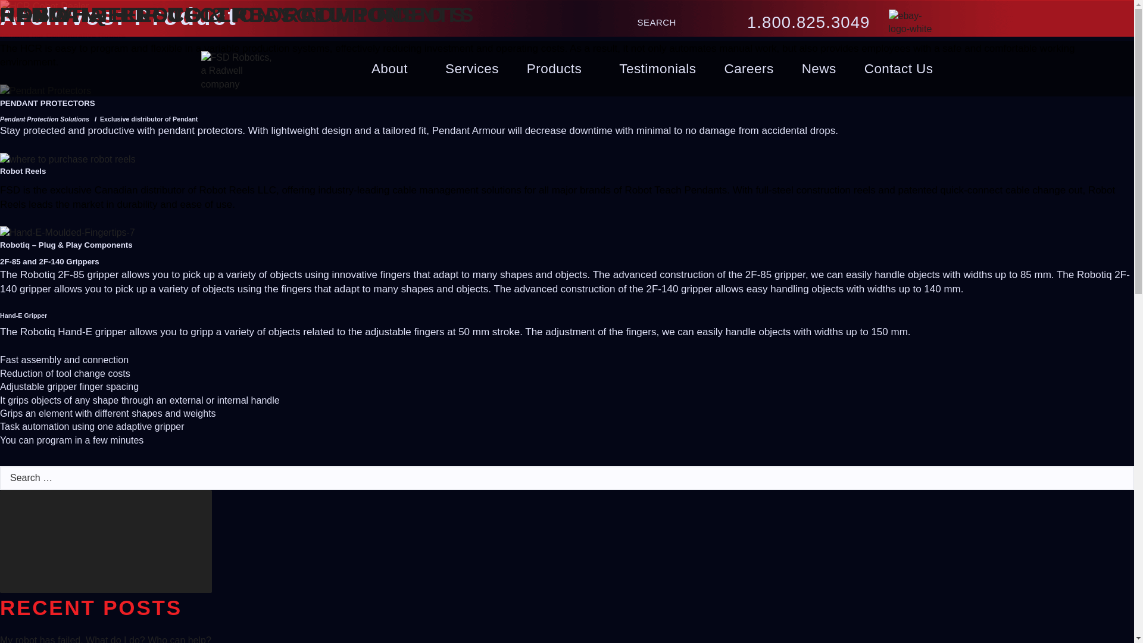 Image resolution: width=1143 pixels, height=643 pixels. Describe the element at coordinates (660, 23) in the screenshot. I see `Search` at that location.